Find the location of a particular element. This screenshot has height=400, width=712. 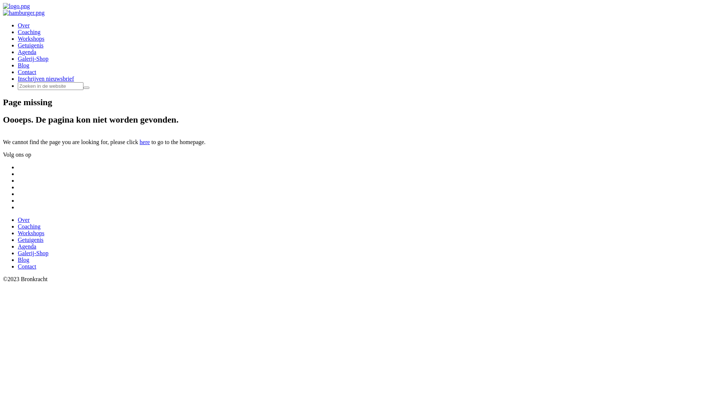

Bronkracht is located at coordinates (16, 6).